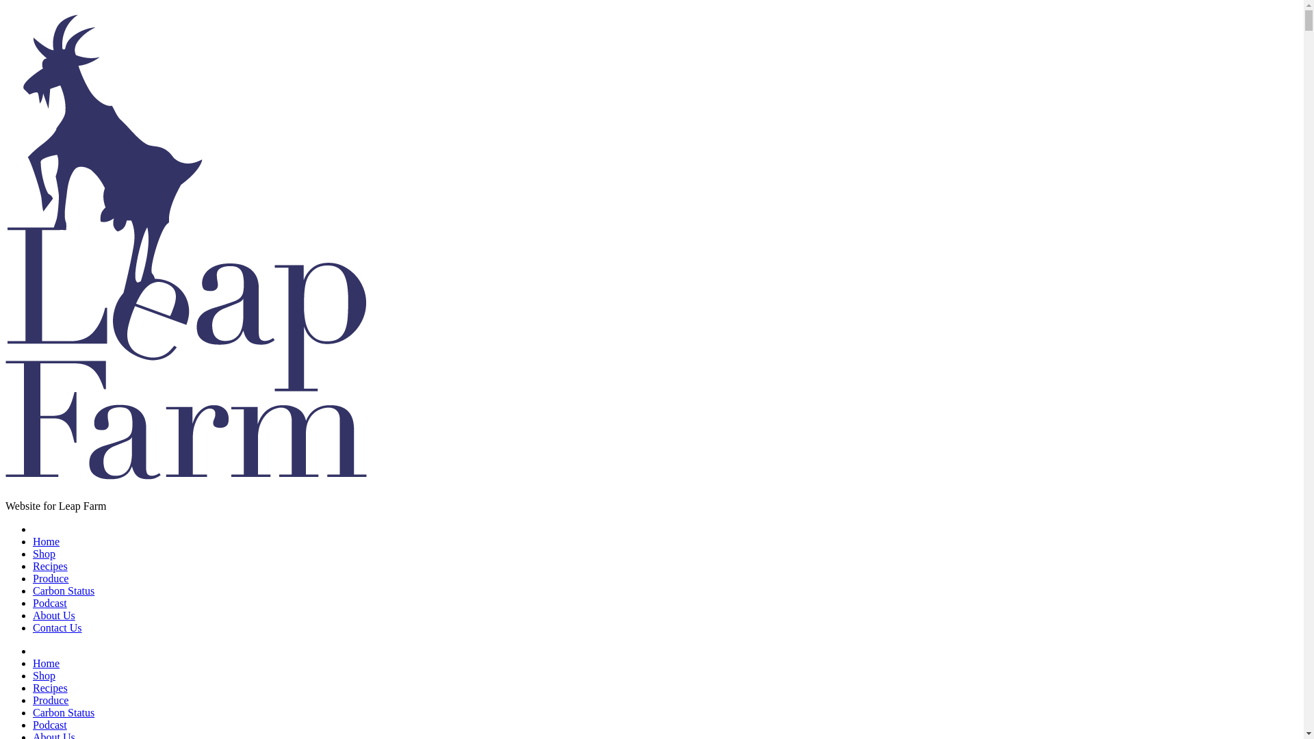 The image size is (1314, 739). Describe the element at coordinates (47, 542) in the screenshot. I see `Home` at that location.